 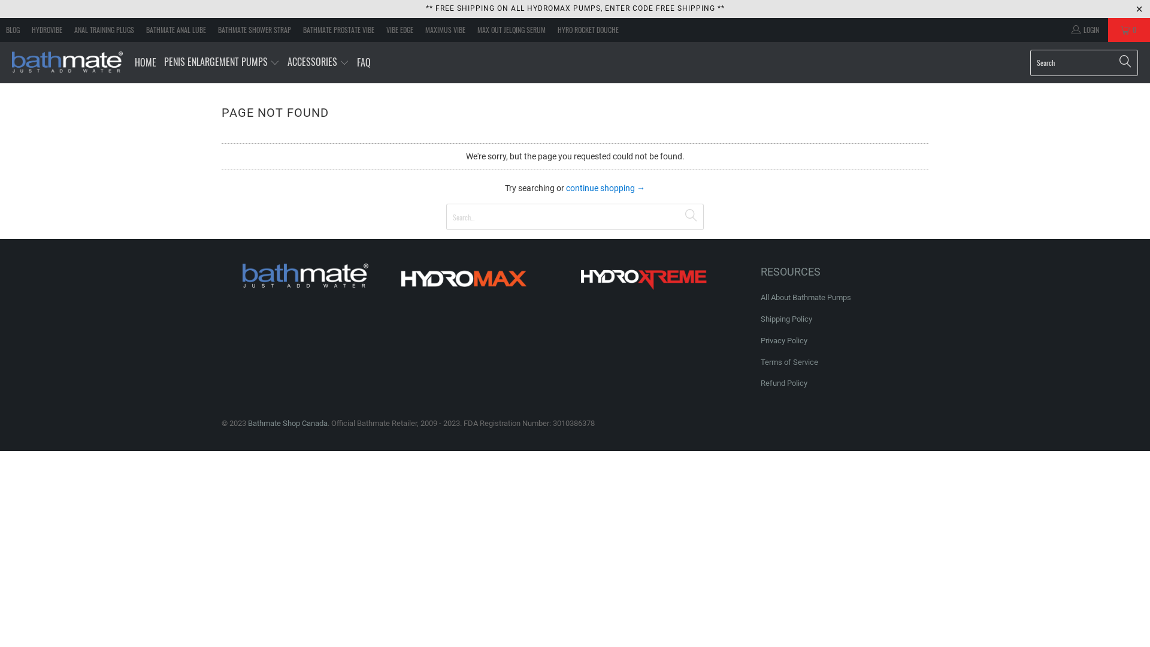 I want to click on HOME, so click(x=146, y=62).